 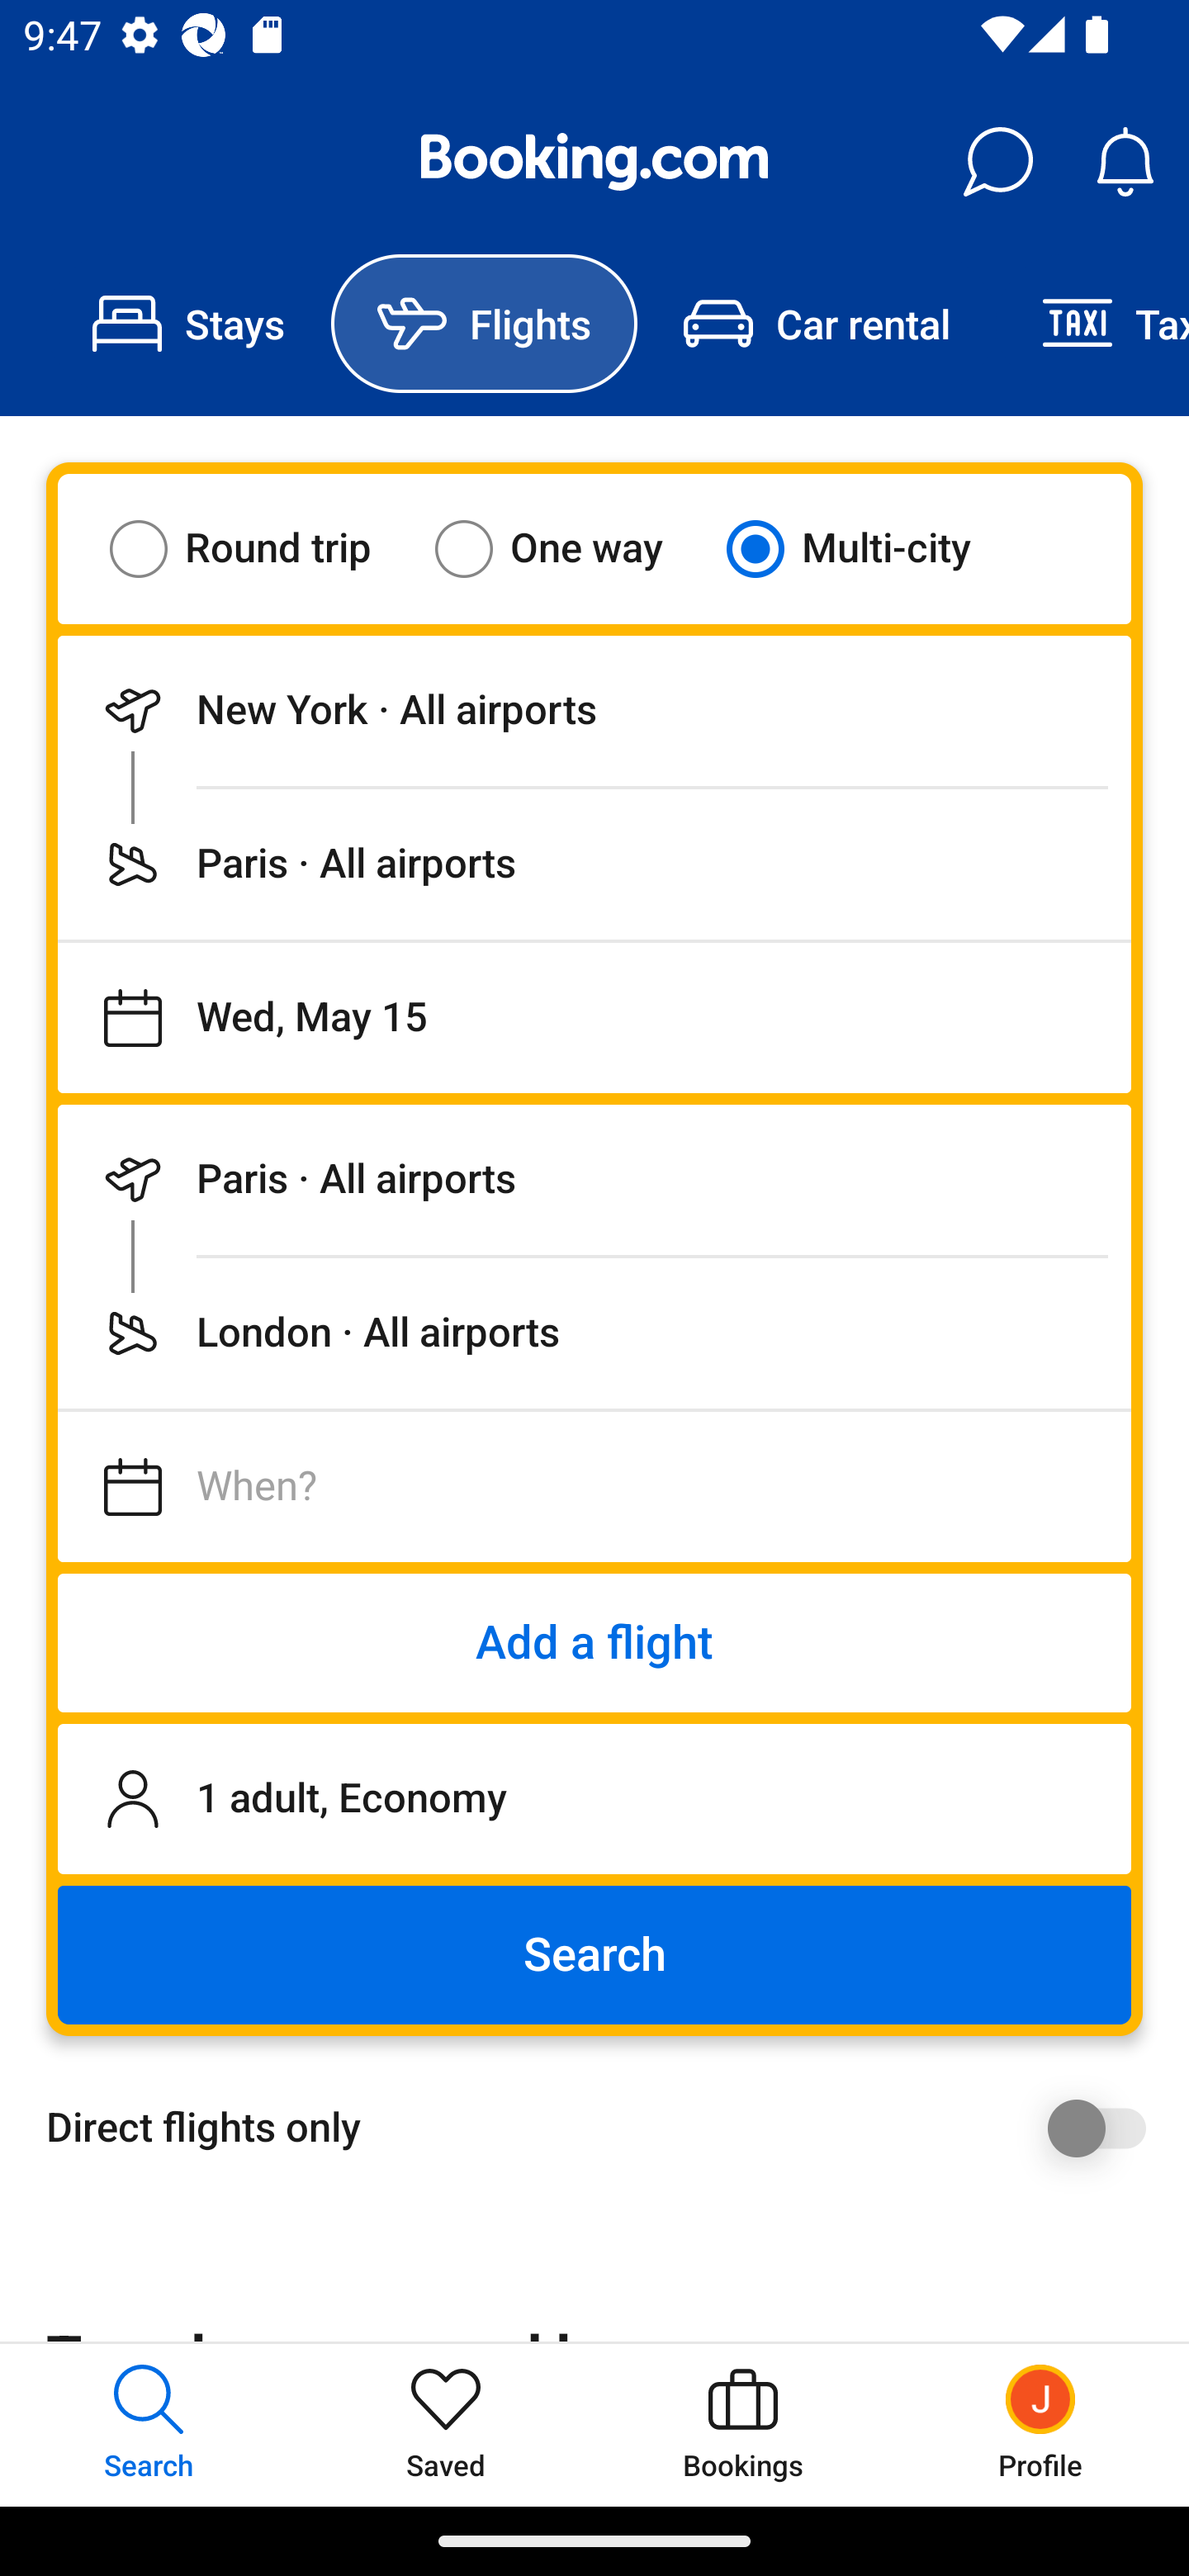 What do you see at coordinates (743, 2424) in the screenshot?
I see `Bookings` at bounding box center [743, 2424].